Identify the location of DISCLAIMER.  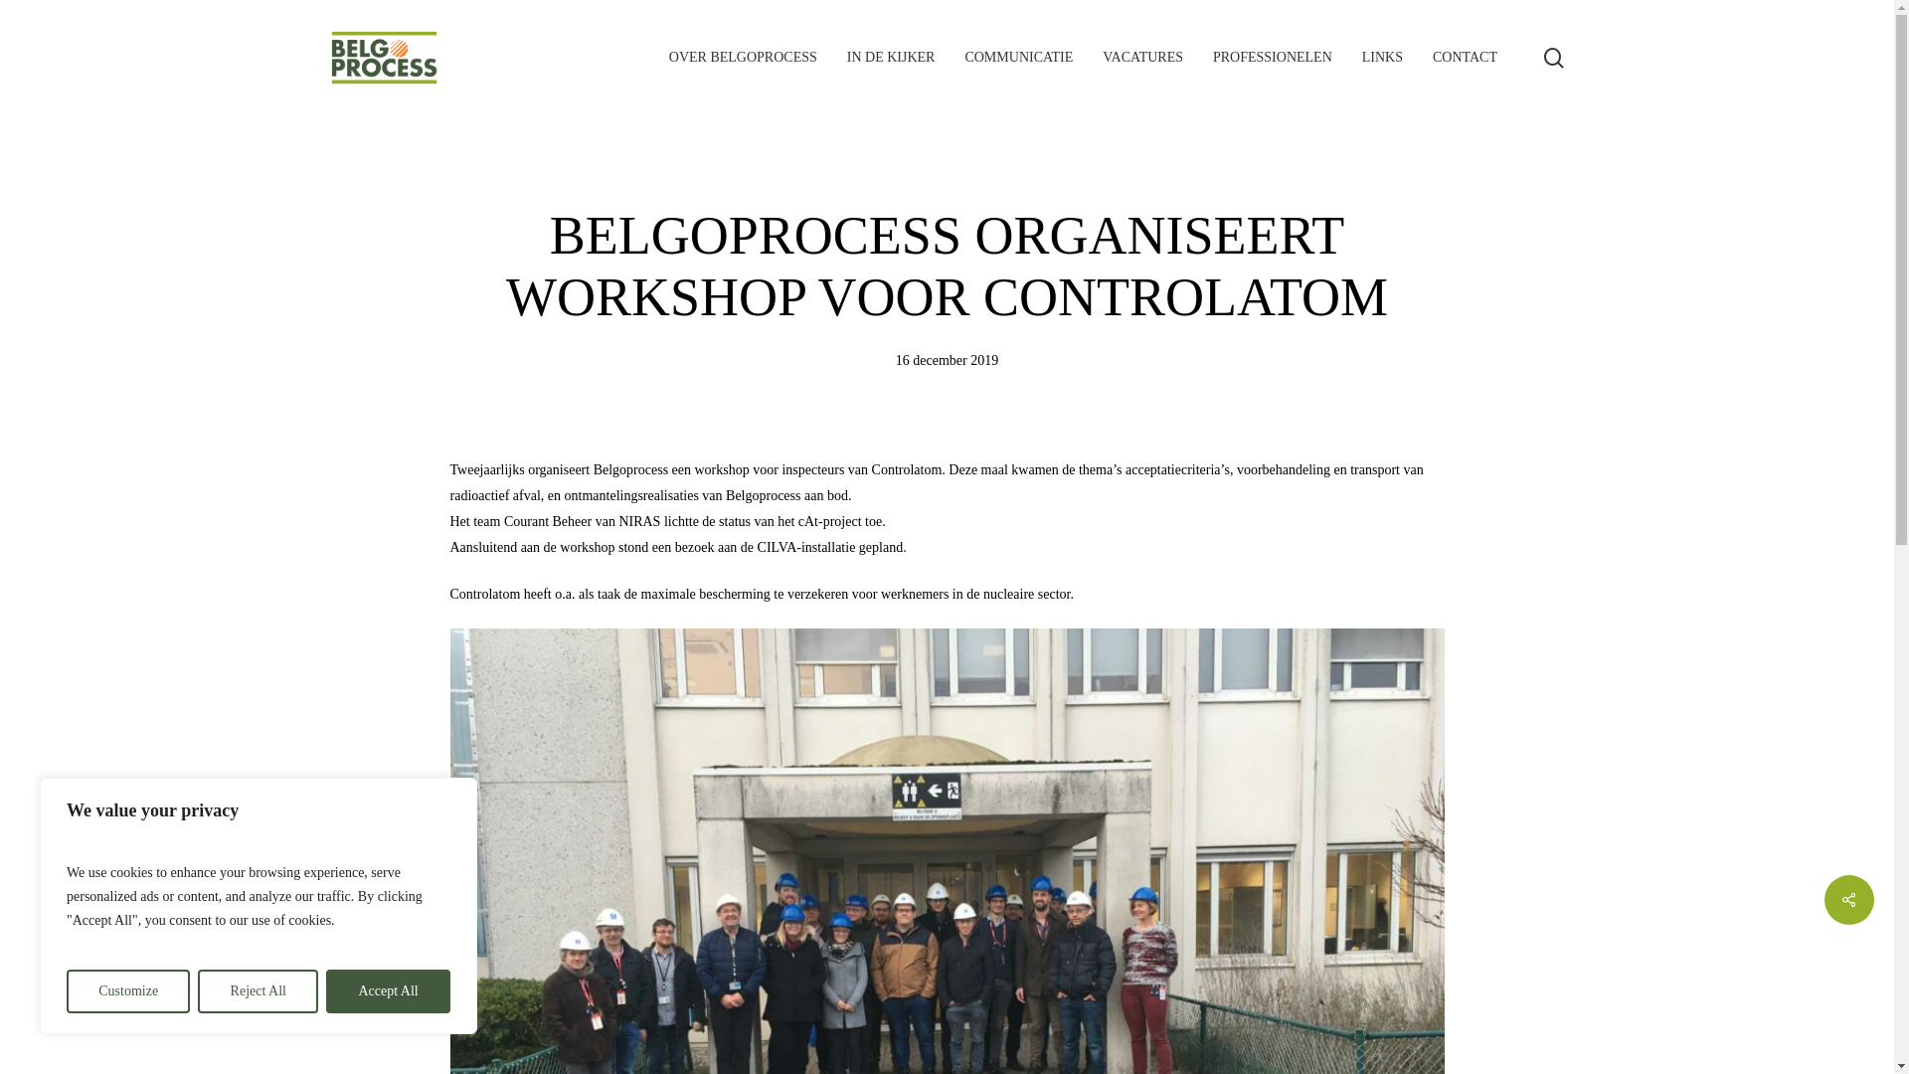
(1420, 807).